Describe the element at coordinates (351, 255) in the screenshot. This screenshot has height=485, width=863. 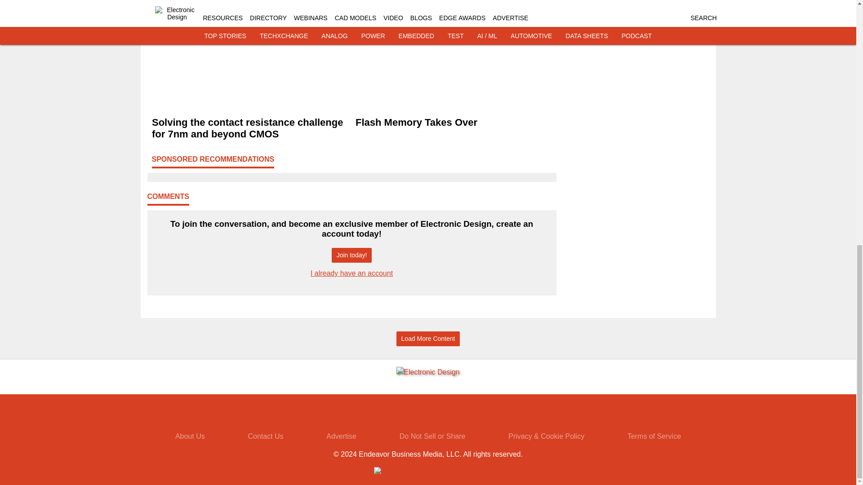
I see `Join today!` at that location.